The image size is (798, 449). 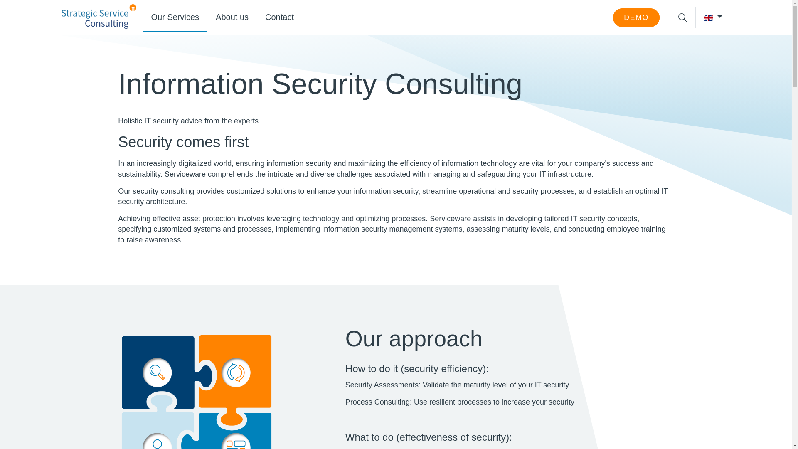 What do you see at coordinates (279, 17) in the screenshot?
I see `Contact` at bounding box center [279, 17].